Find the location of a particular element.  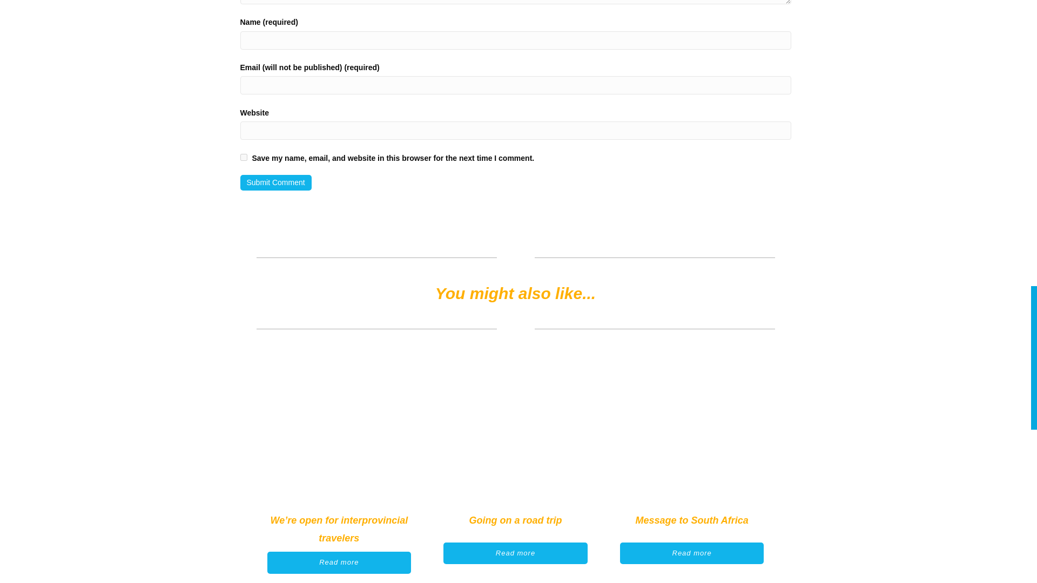

yes is located at coordinates (243, 158).